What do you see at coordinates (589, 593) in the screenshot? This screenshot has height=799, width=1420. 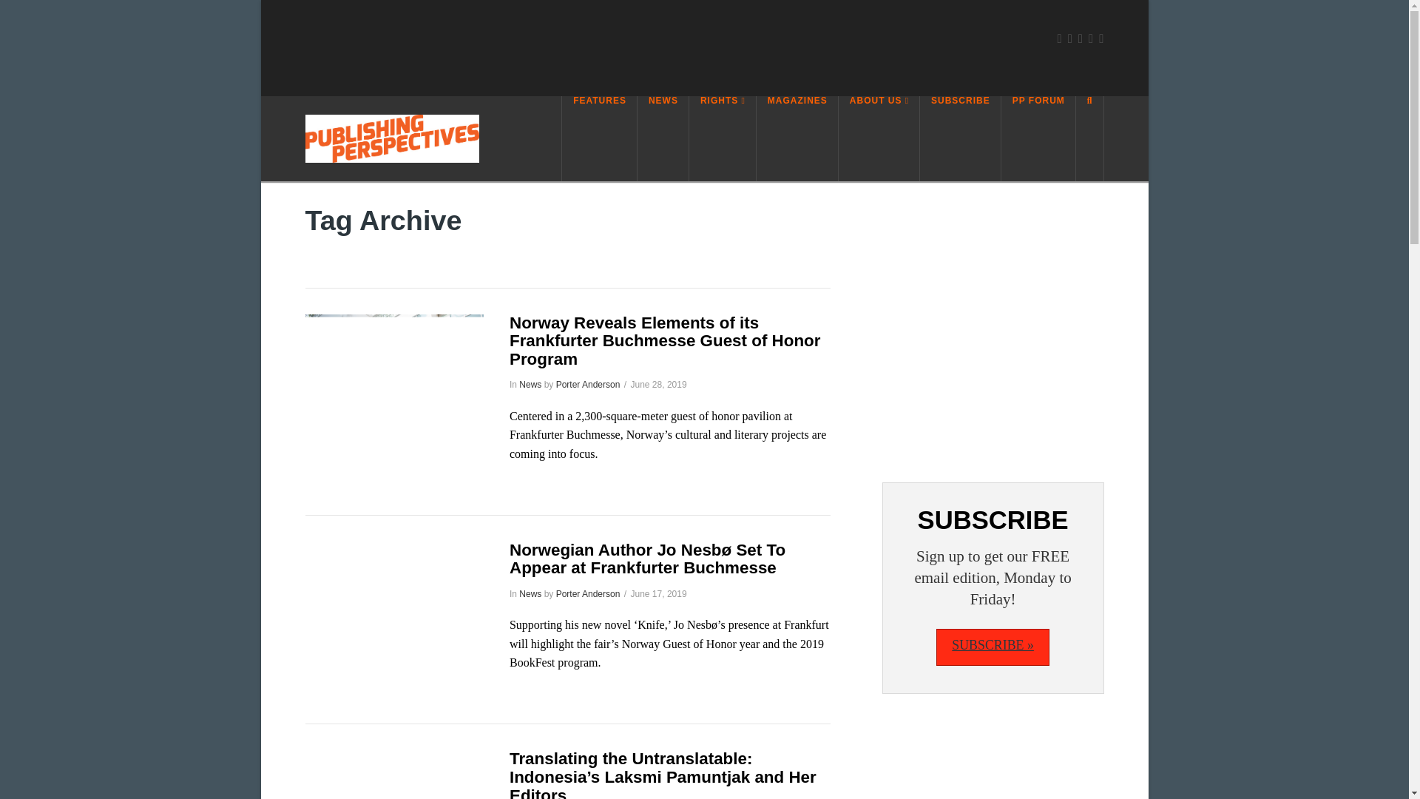 I see `Porter Anderson` at bounding box center [589, 593].